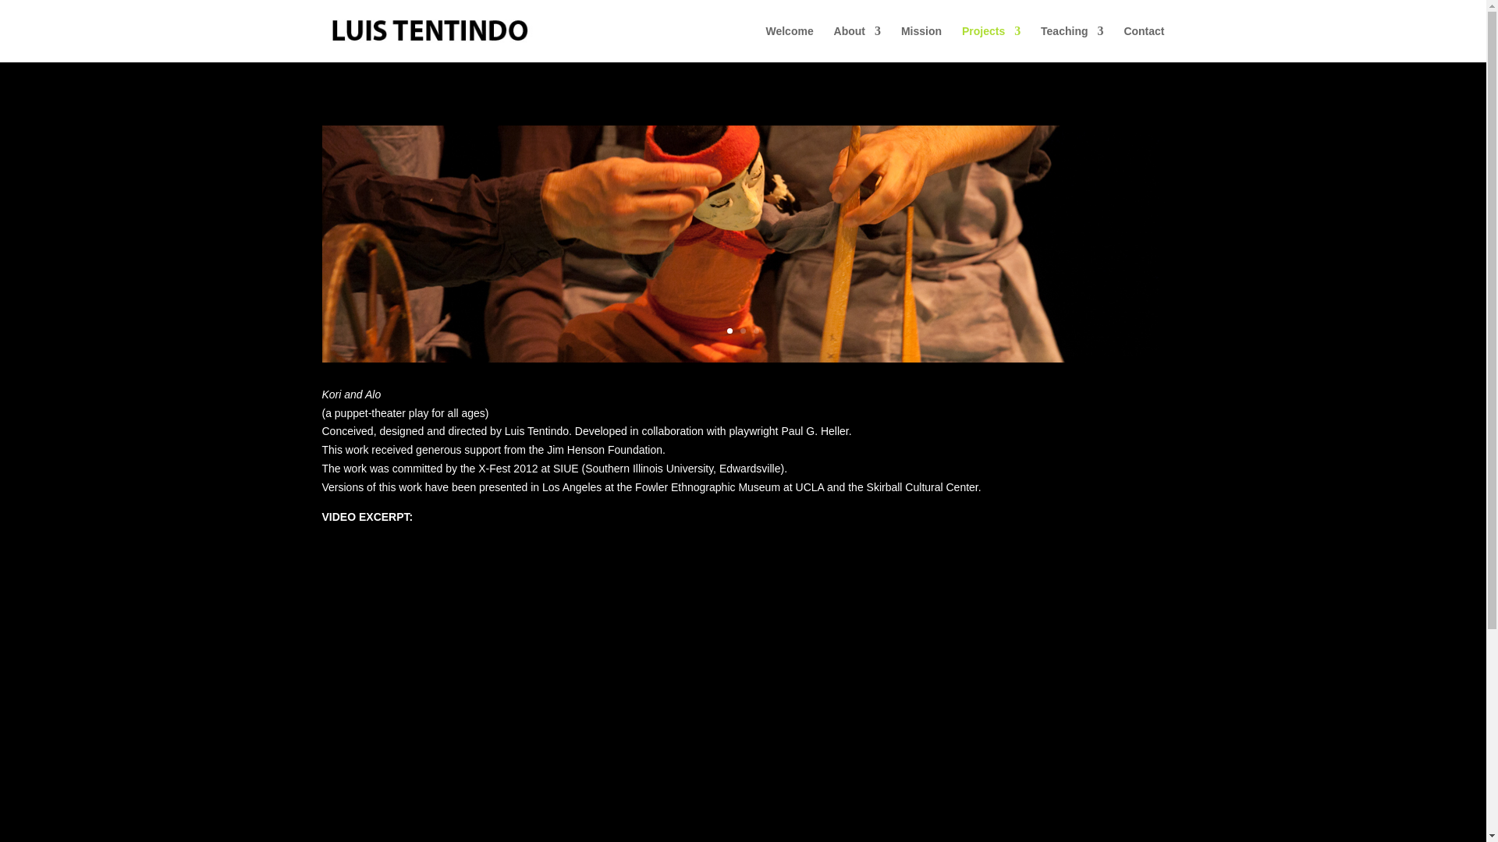  What do you see at coordinates (991, 44) in the screenshot?
I see `Projects` at bounding box center [991, 44].